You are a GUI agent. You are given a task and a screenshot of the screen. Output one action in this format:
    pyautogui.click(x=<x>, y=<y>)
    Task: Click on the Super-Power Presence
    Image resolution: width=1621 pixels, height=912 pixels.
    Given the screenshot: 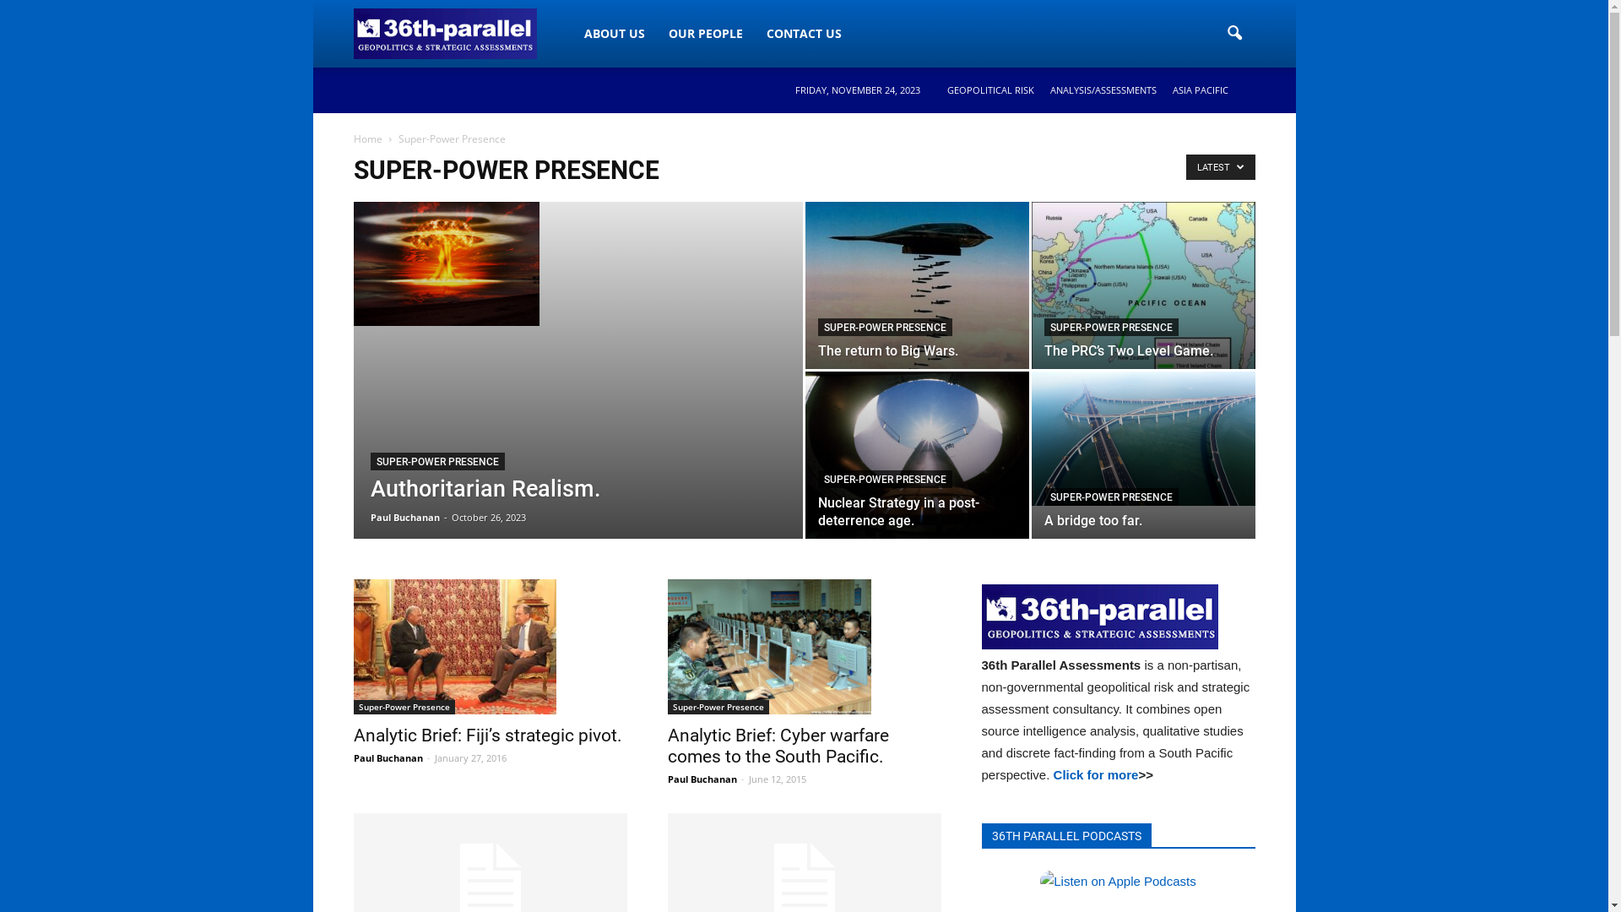 What is the action you would take?
    pyautogui.click(x=718, y=708)
    